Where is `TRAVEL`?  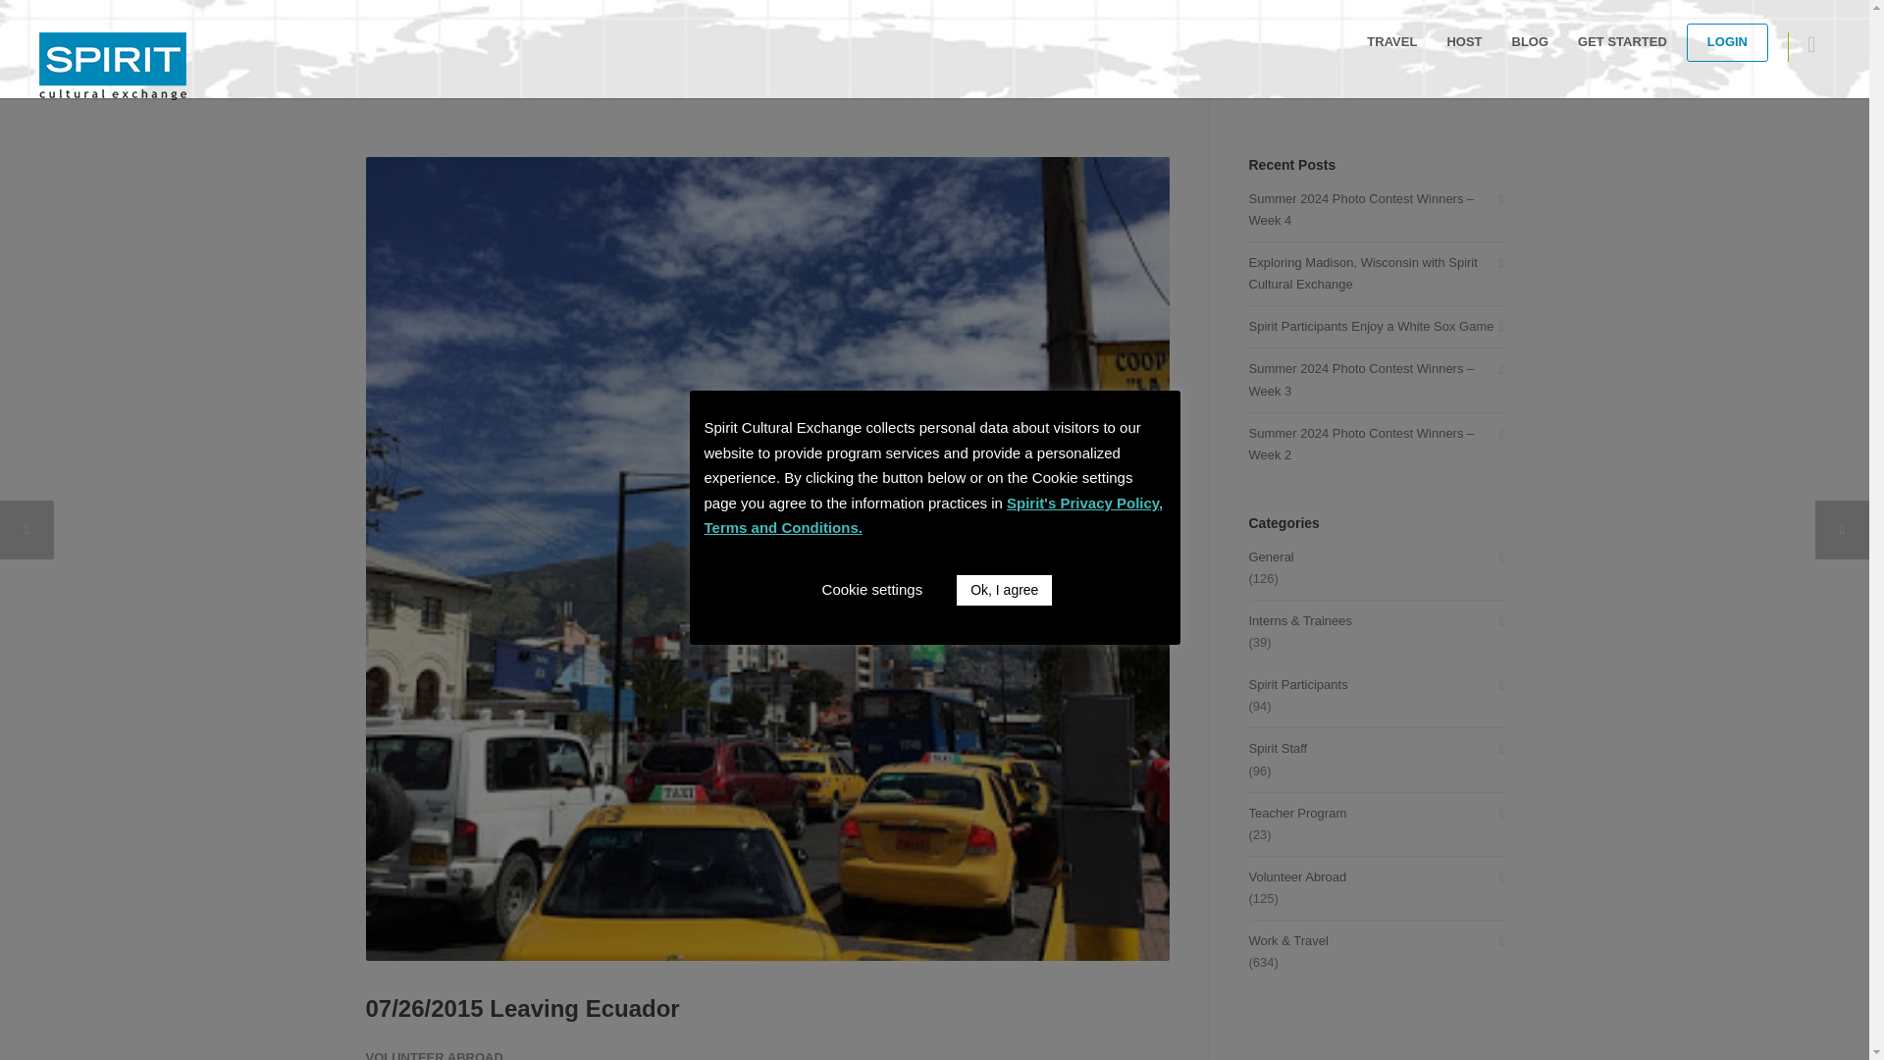
TRAVEL is located at coordinates (1391, 41).